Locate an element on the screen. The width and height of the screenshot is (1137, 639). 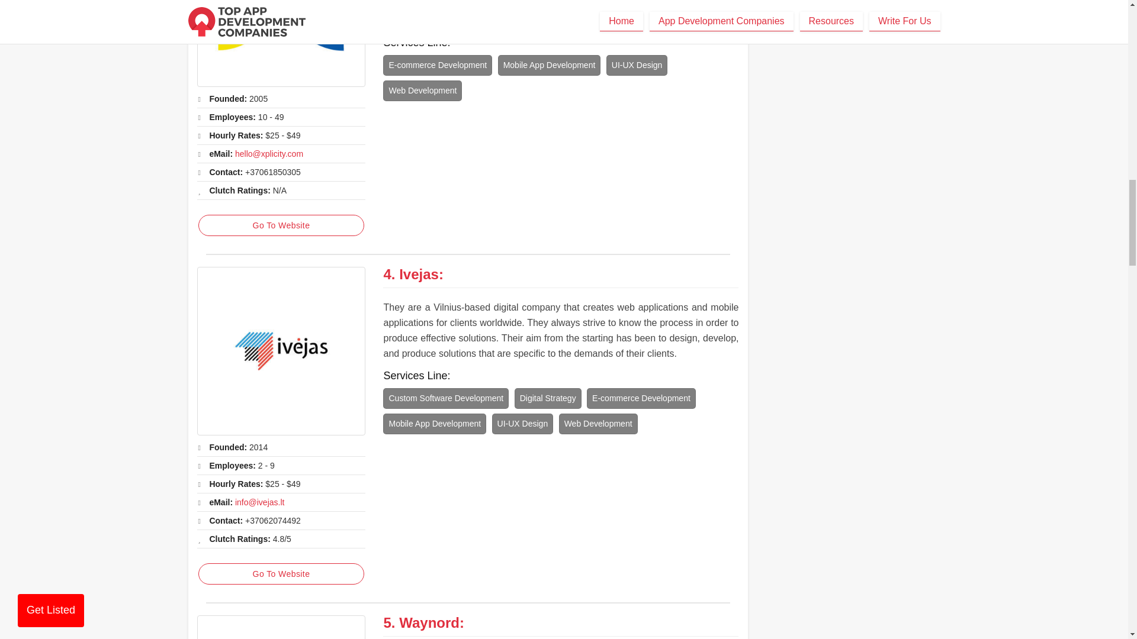
Go To Website is located at coordinates (281, 225).